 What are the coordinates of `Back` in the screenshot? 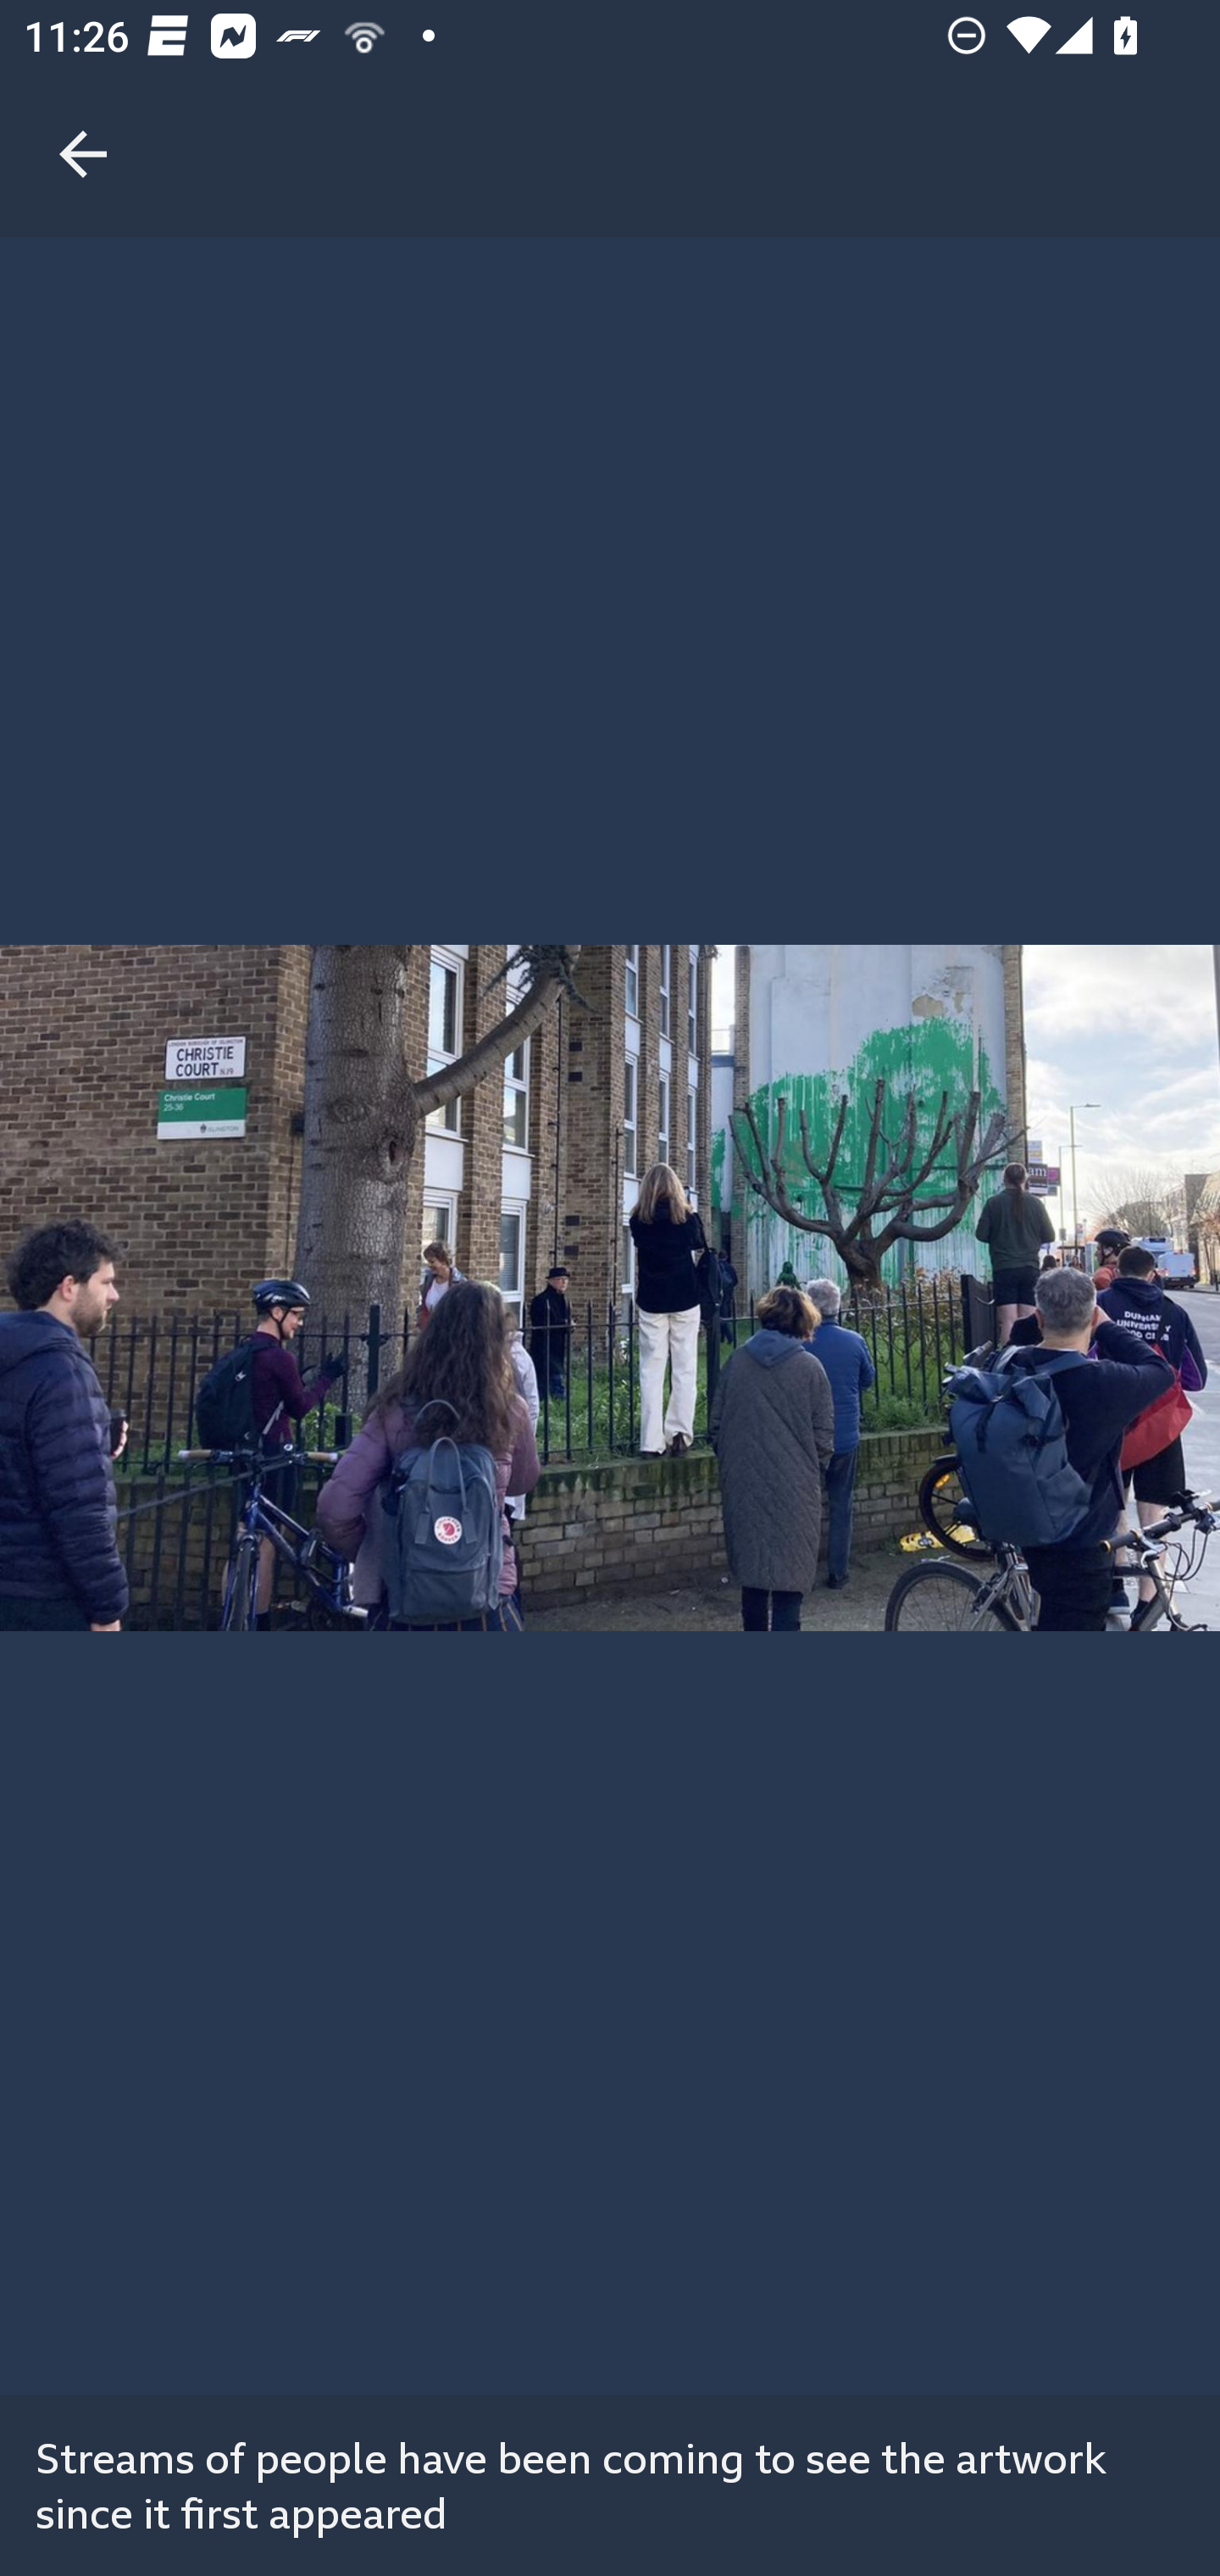 It's located at (83, 119).